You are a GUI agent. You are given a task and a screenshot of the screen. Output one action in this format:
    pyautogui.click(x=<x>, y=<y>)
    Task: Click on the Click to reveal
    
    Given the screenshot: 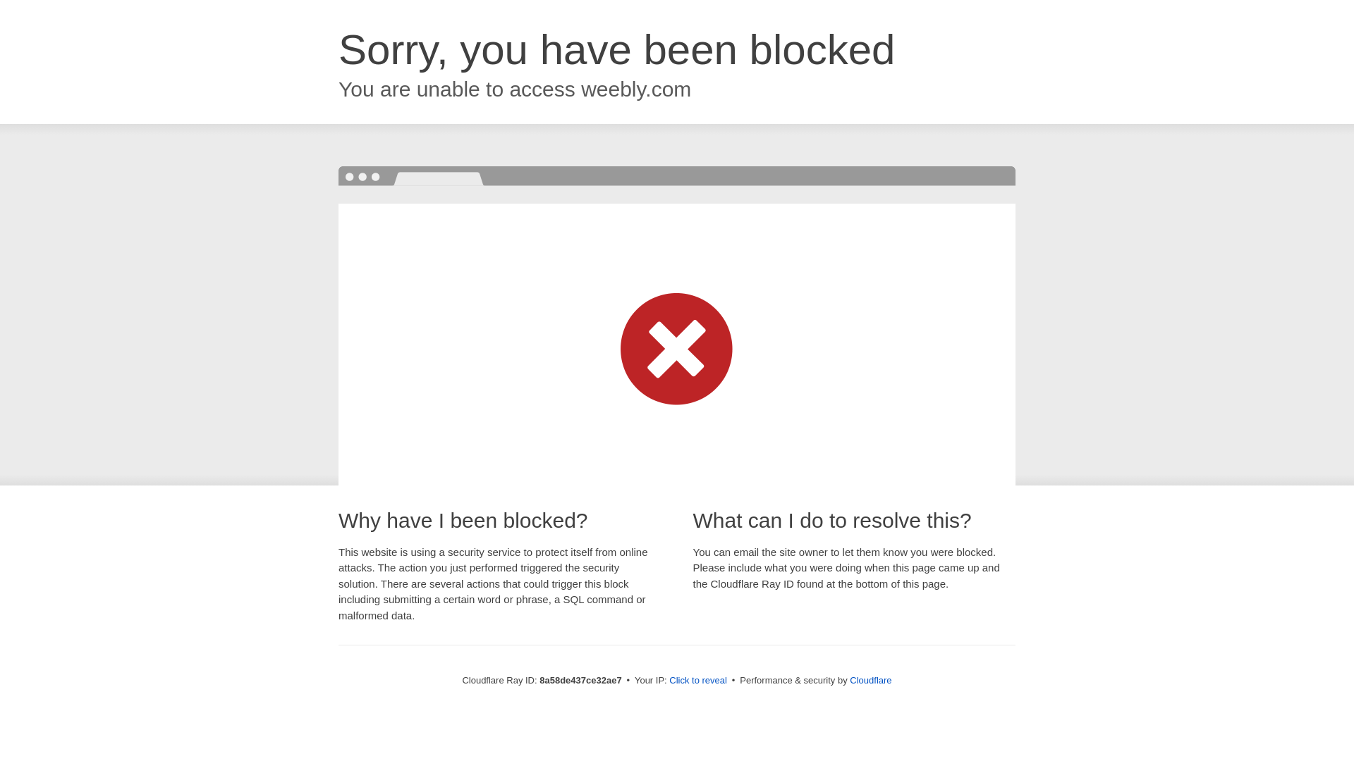 What is the action you would take?
    pyautogui.click(x=698, y=681)
    